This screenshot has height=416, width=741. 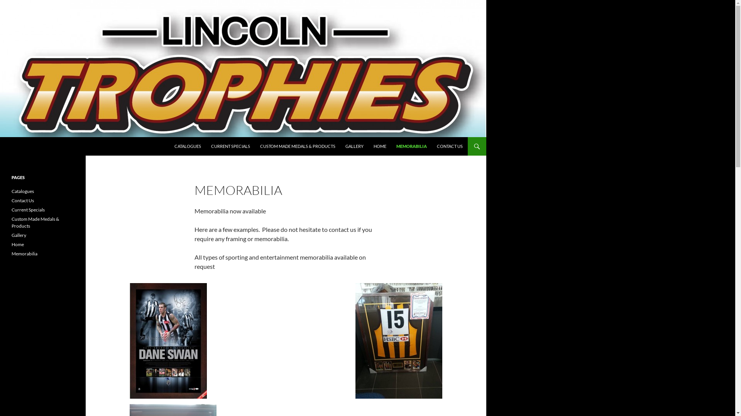 I want to click on CATALOGUES, so click(x=188, y=146).